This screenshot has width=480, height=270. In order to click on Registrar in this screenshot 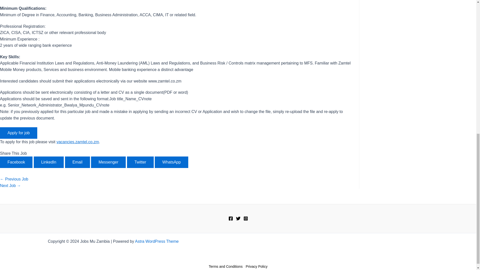, I will do `click(10, 185)`.